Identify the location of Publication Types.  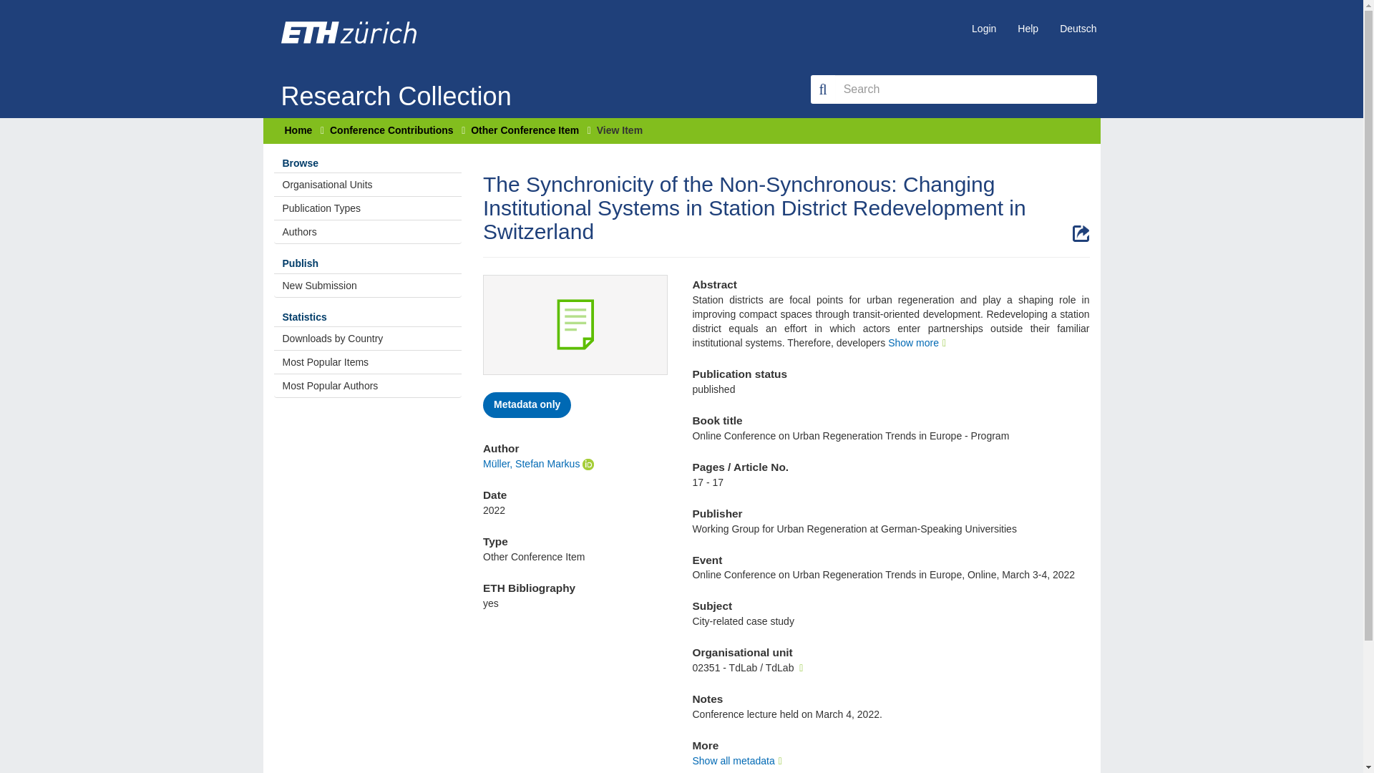
(368, 208).